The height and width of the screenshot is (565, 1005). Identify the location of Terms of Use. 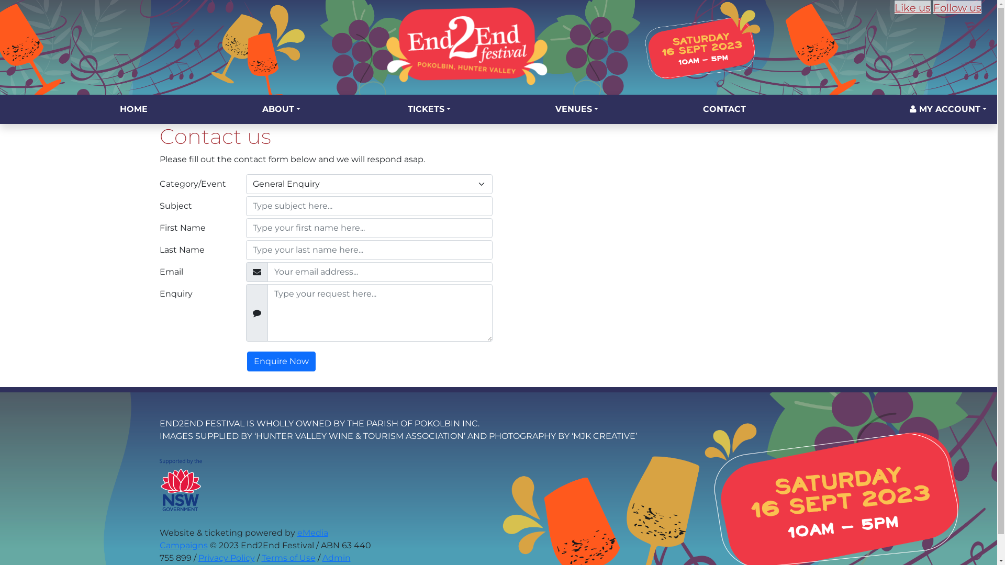
(289, 558).